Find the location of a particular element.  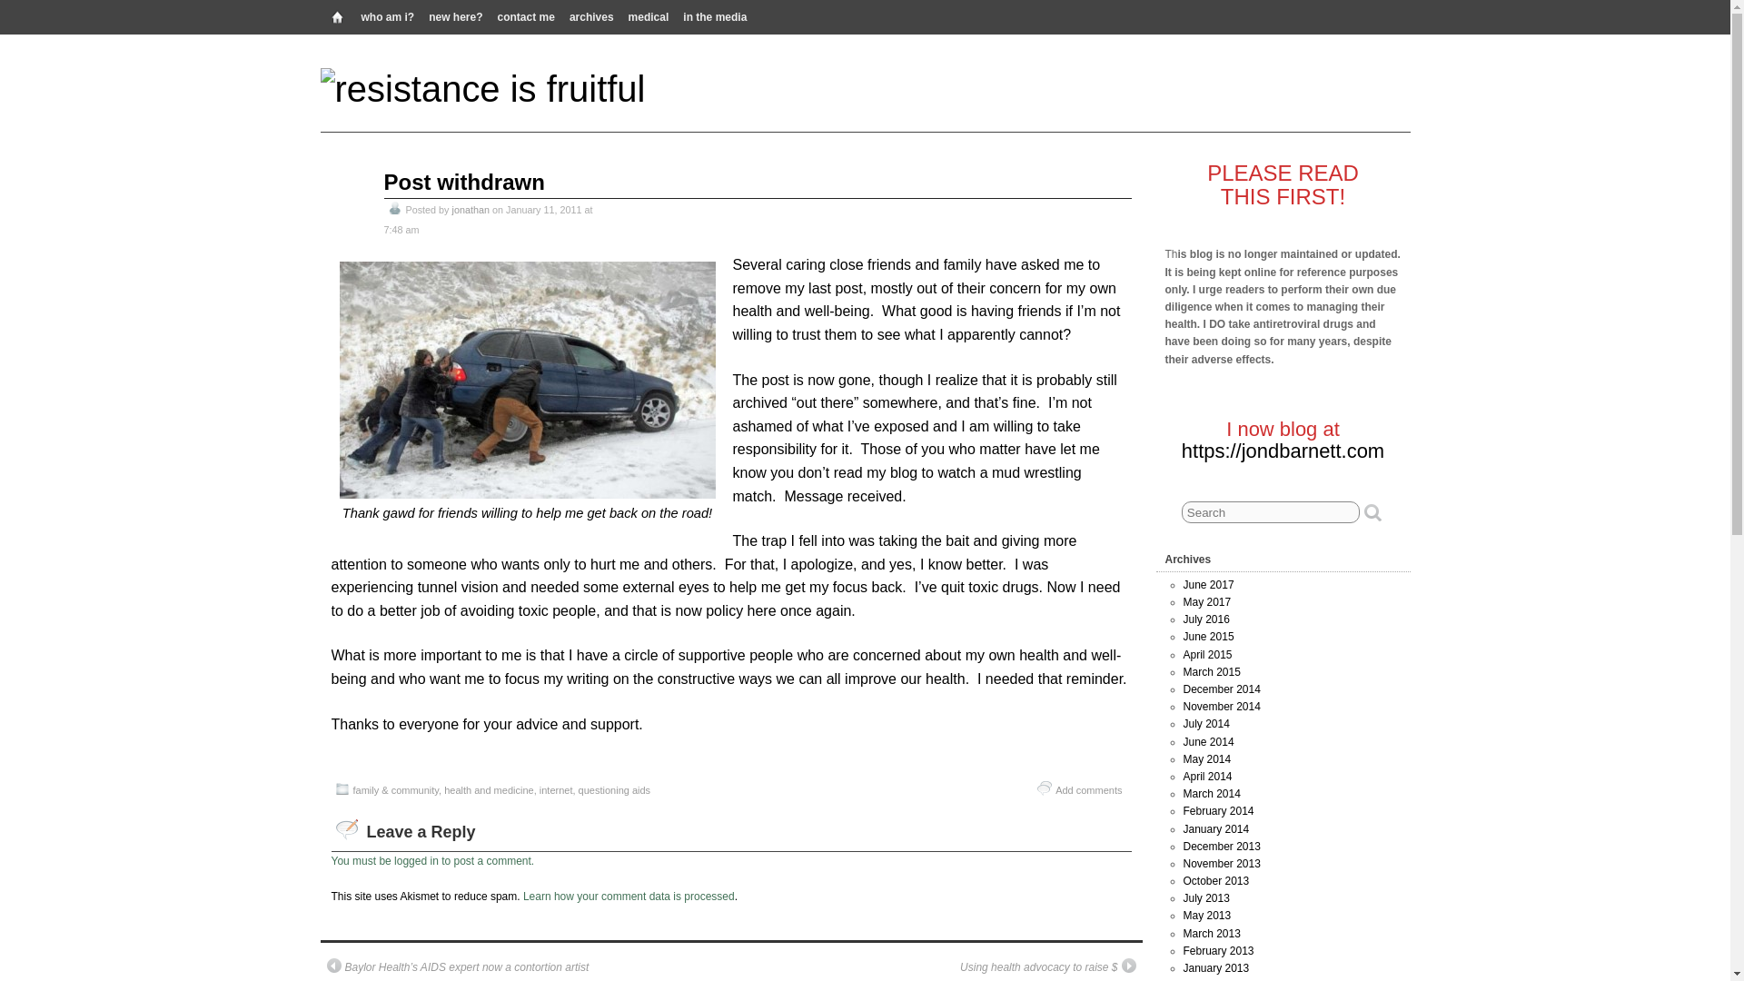

medical is located at coordinates (649, 15).